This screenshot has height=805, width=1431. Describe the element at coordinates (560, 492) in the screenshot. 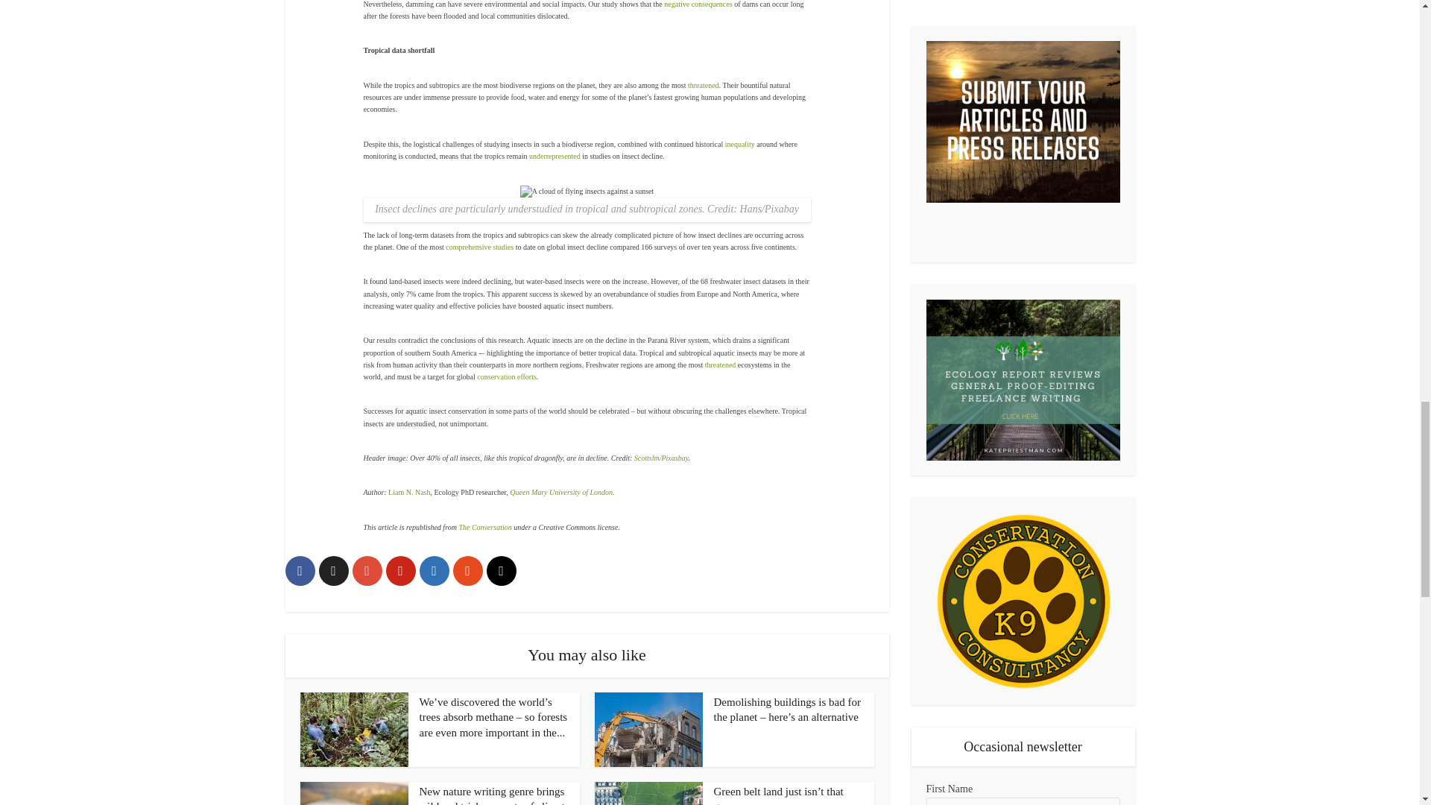

I see `Queen Mary University of London` at that location.